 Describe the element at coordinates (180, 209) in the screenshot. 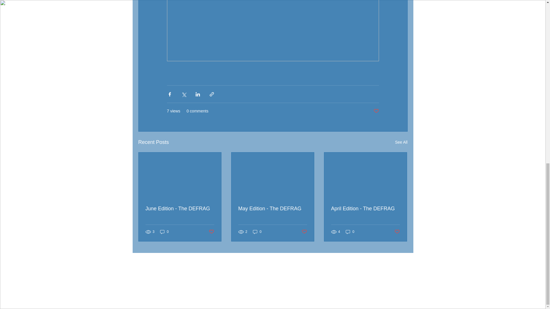

I see `June Edition - The DEFRAG` at that location.